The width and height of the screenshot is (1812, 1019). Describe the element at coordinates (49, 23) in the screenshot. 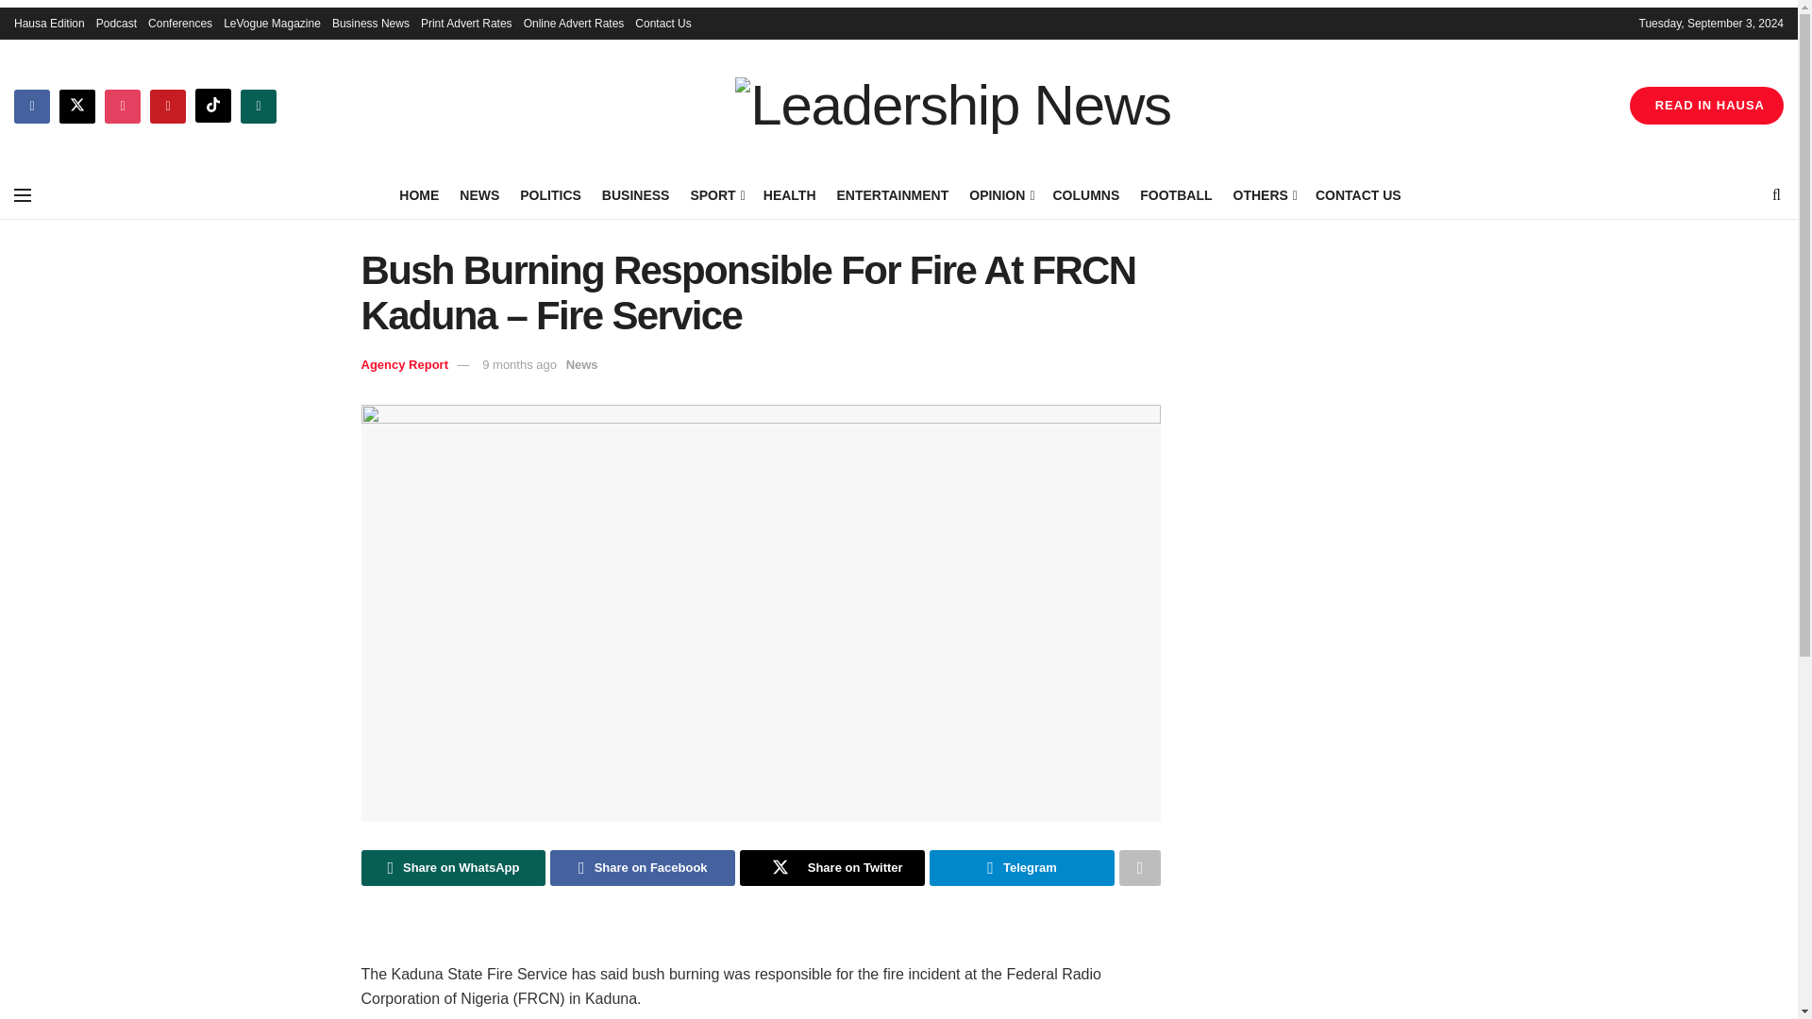

I see `Hausa Edition` at that location.